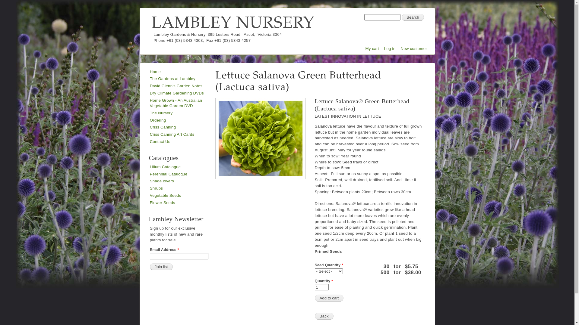  What do you see at coordinates (162, 181) in the screenshot?
I see `Shade lovers` at bounding box center [162, 181].